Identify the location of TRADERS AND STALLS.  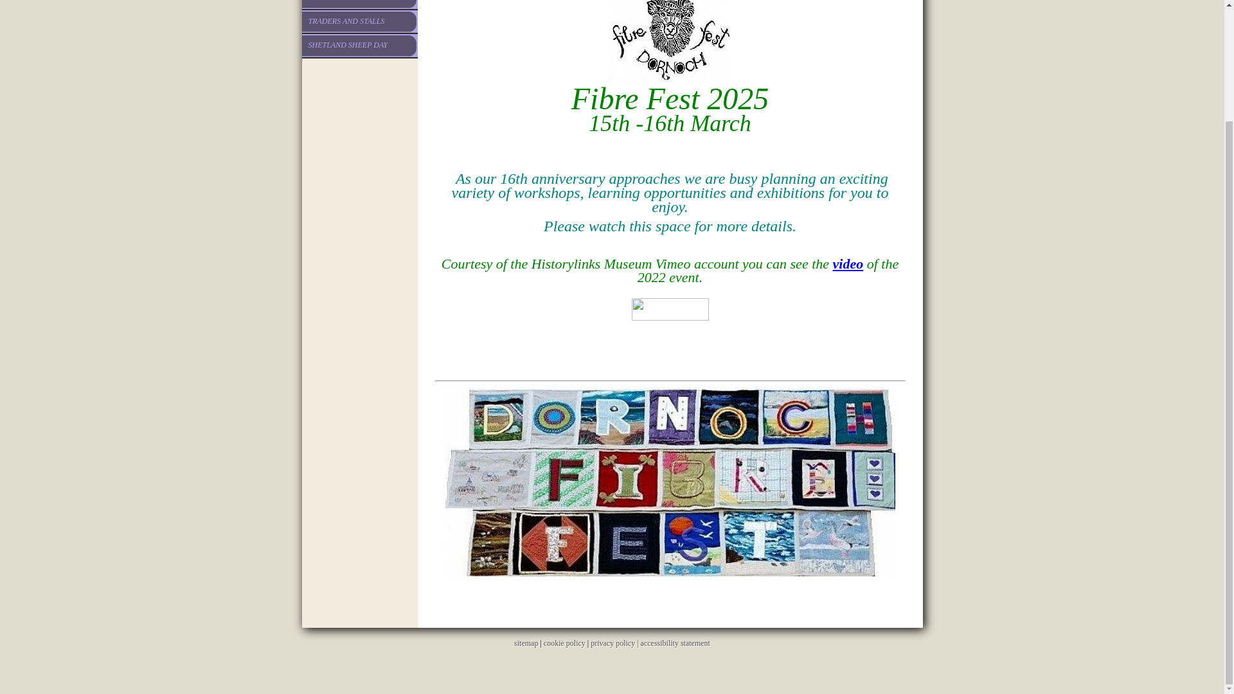
(360, 22).